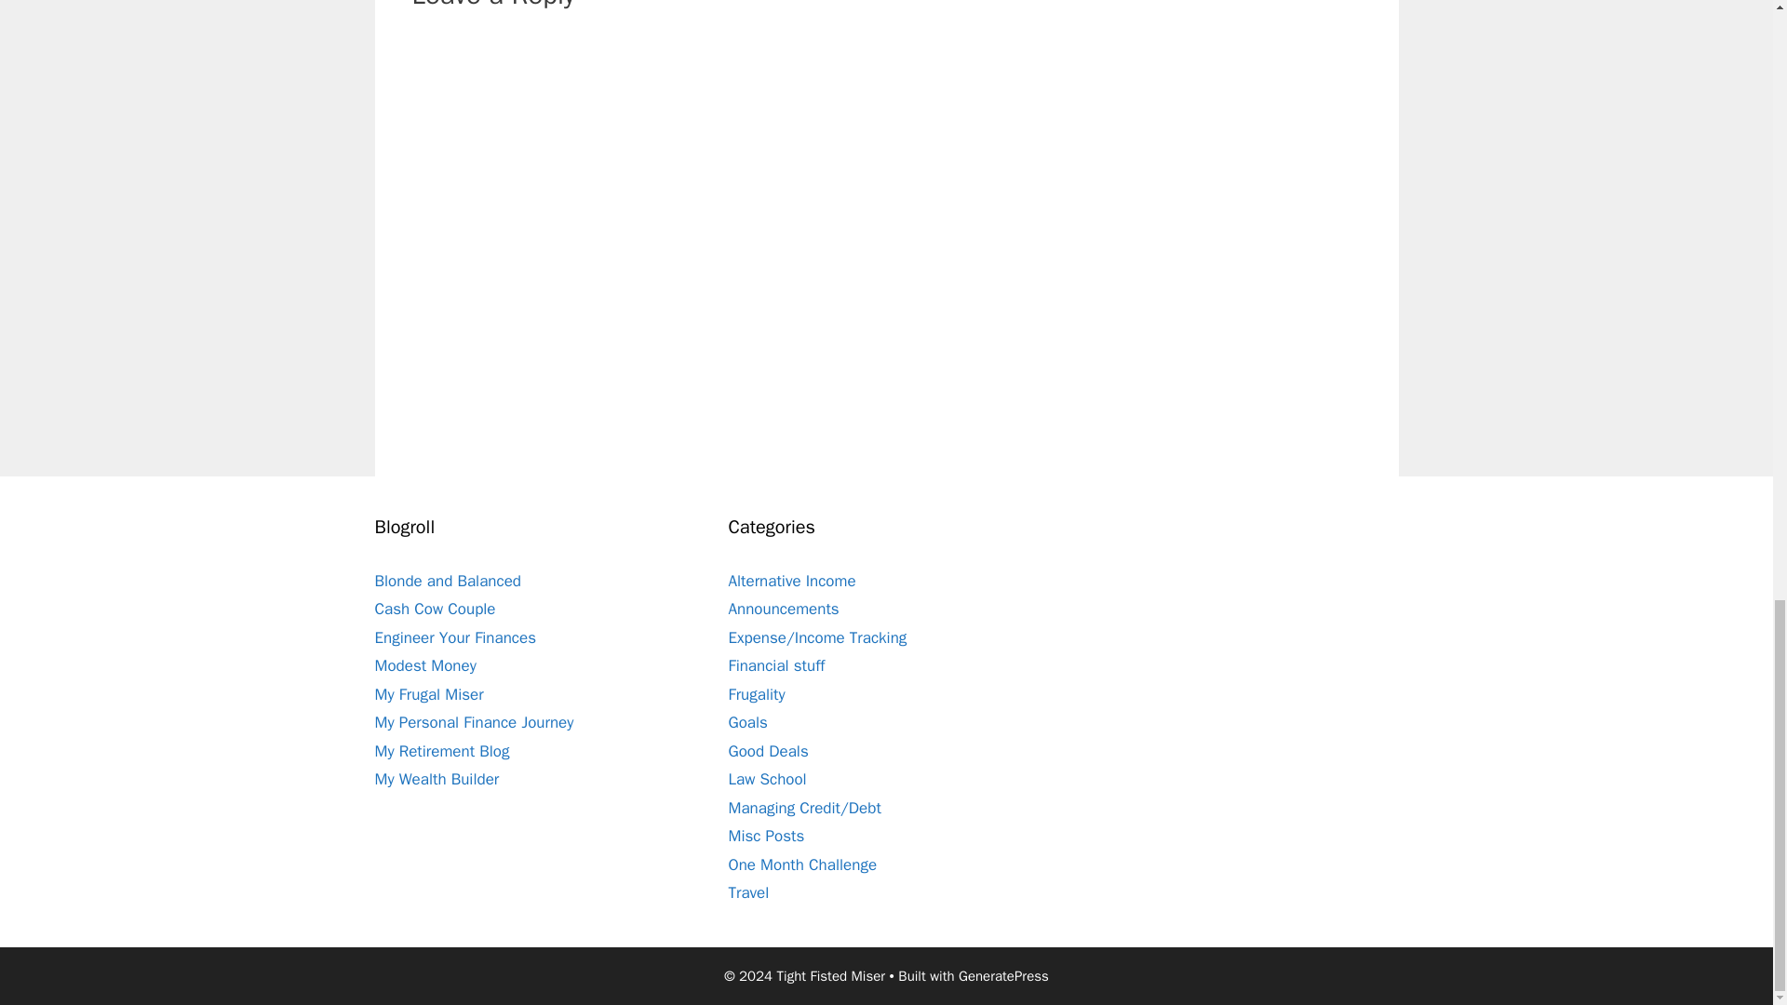 Image resolution: width=1787 pixels, height=1005 pixels. Describe the element at coordinates (436, 779) in the screenshot. I see `My Wealth Builder` at that location.